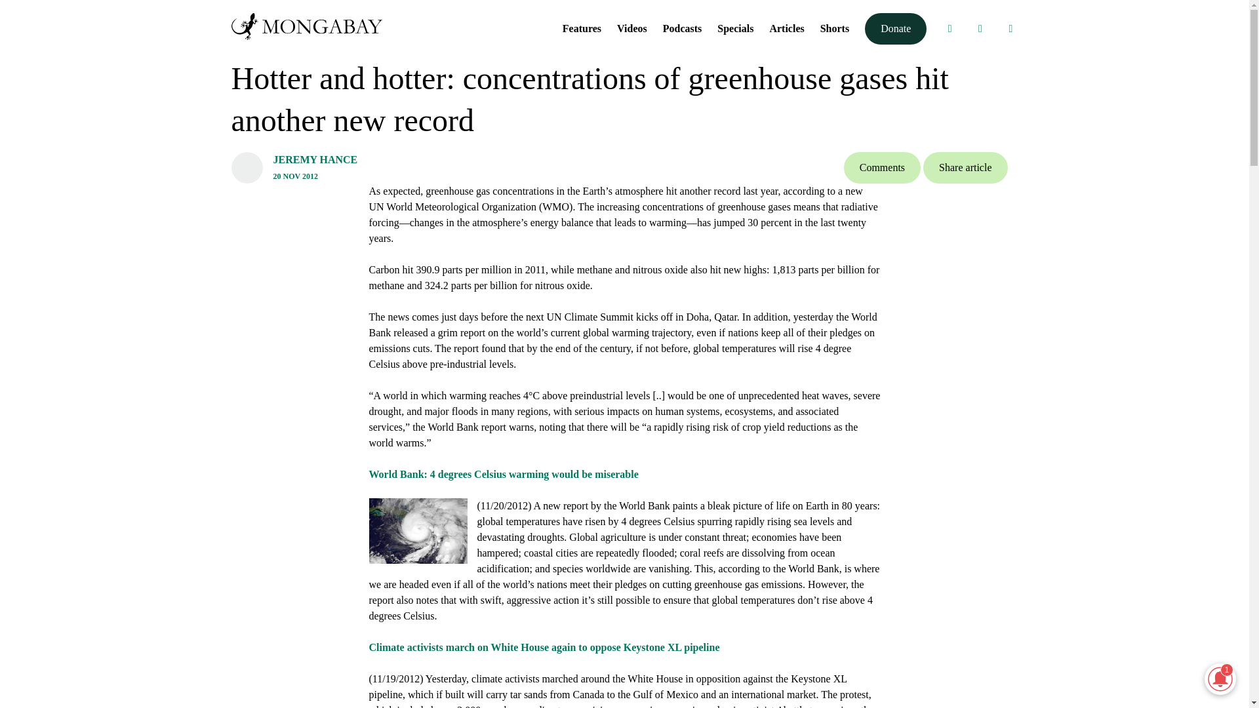  I want to click on Donate, so click(896, 29).